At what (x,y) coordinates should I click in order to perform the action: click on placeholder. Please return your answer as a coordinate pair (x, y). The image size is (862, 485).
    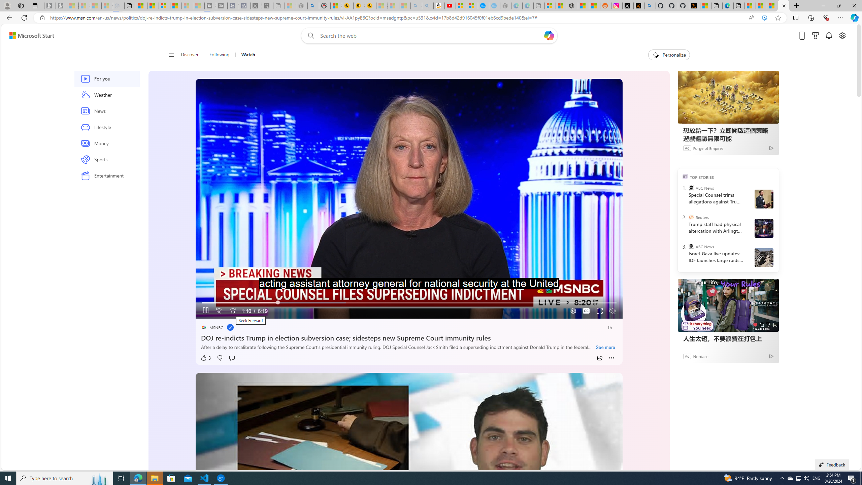
    Looking at the image, I should click on (409, 492).